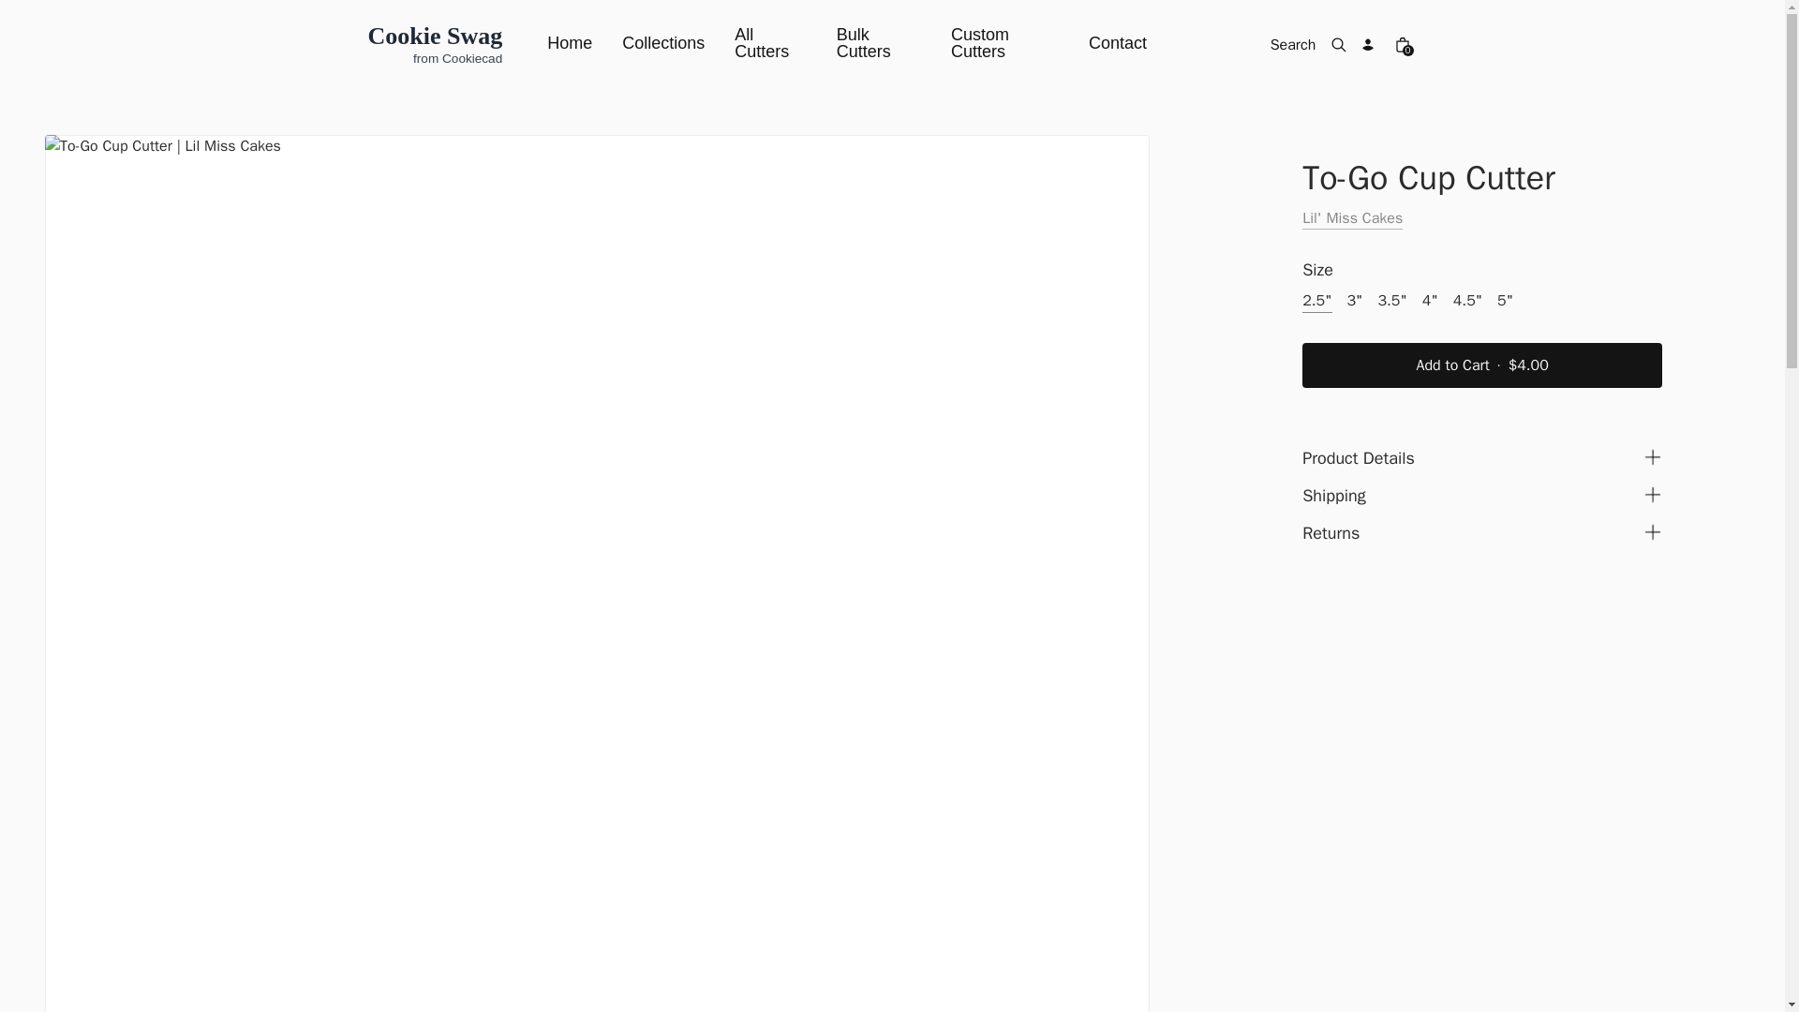 The image size is (1799, 1012). Describe the element at coordinates (1482, 459) in the screenshot. I see `Product Details` at that location.